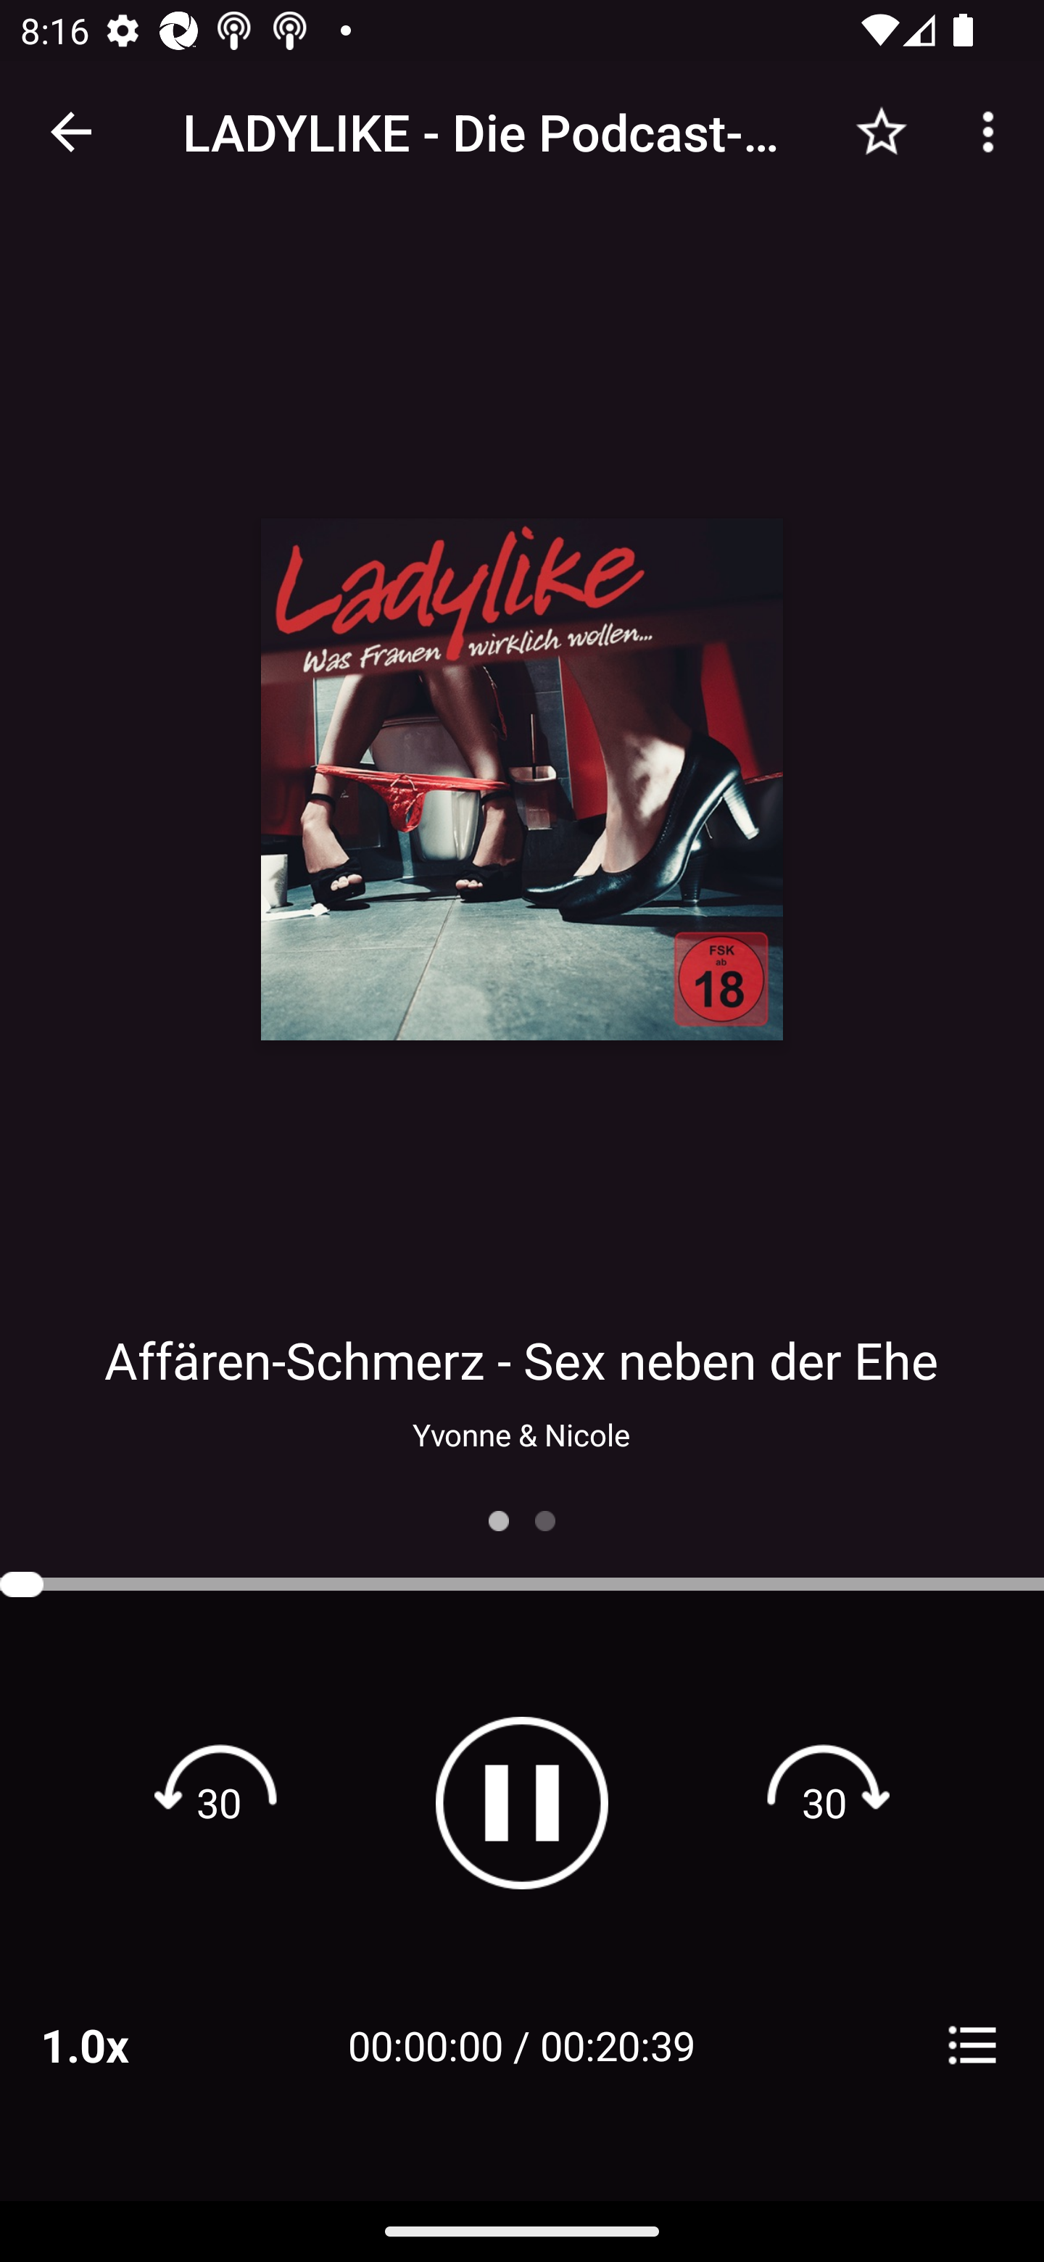  What do you see at coordinates (122, 2044) in the screenshot?
I see `1.0x Playback Speeds` at bounding box center [122, 2044].